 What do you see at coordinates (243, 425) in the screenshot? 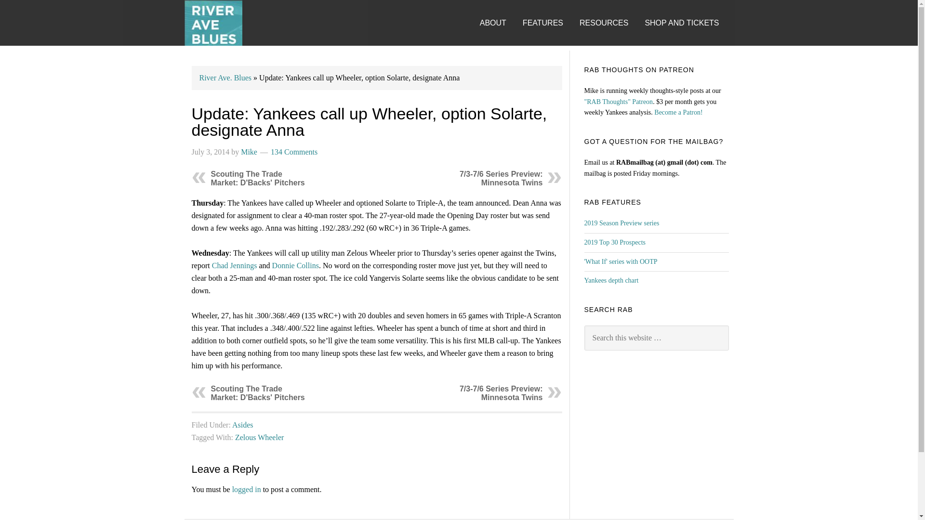
I see `Asides` at bounding box center [243, 425].